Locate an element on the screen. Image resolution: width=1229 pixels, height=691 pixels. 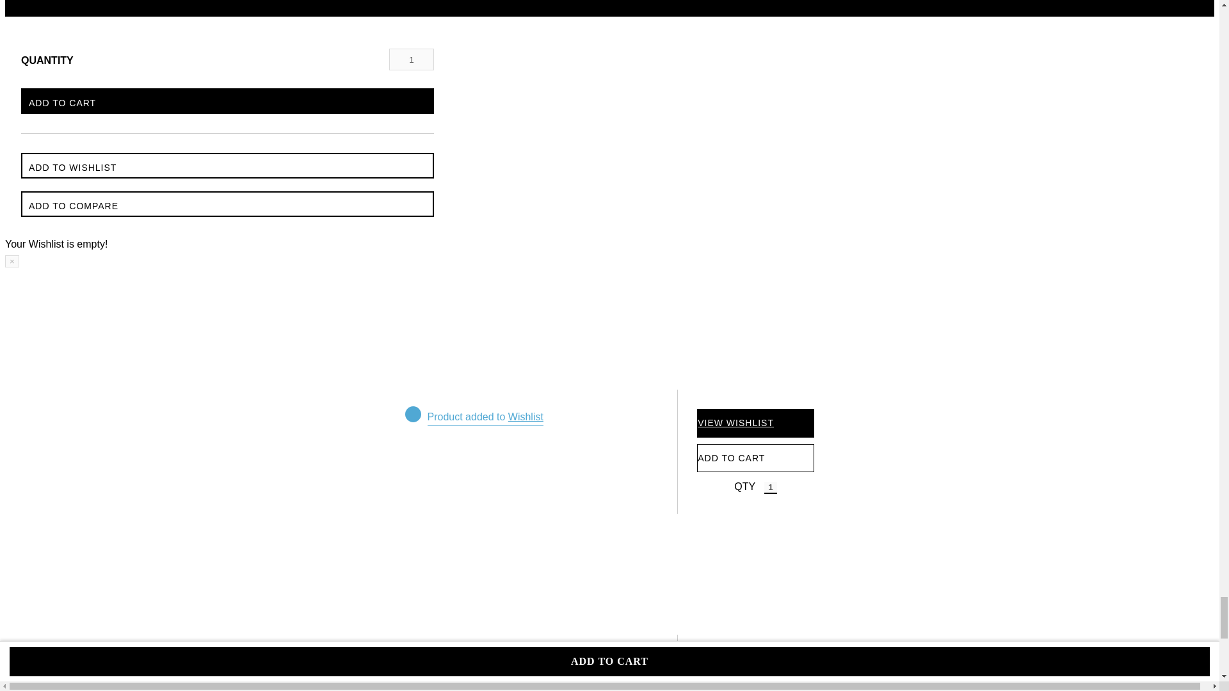
1 is located at coordinates (771, 488).